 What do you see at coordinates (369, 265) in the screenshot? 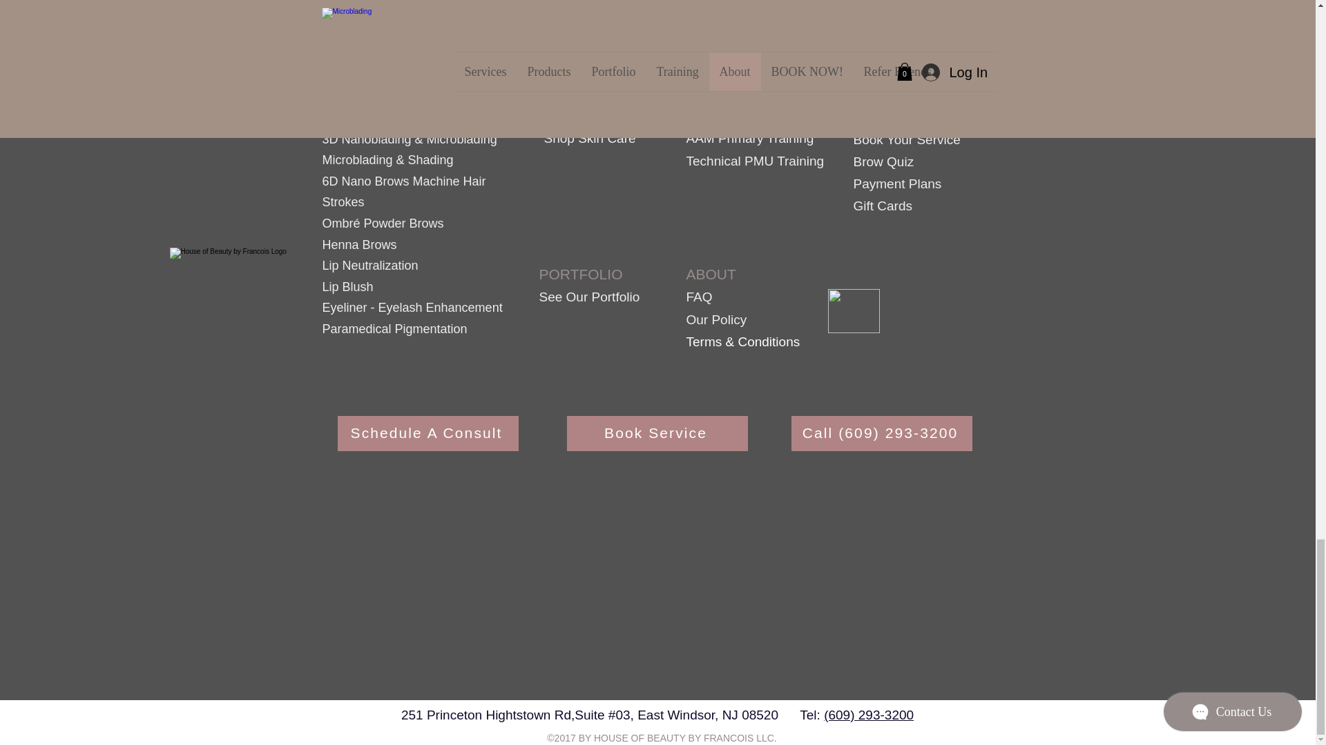
I see `Lip Neutralization` at bounding box center [369, 265].